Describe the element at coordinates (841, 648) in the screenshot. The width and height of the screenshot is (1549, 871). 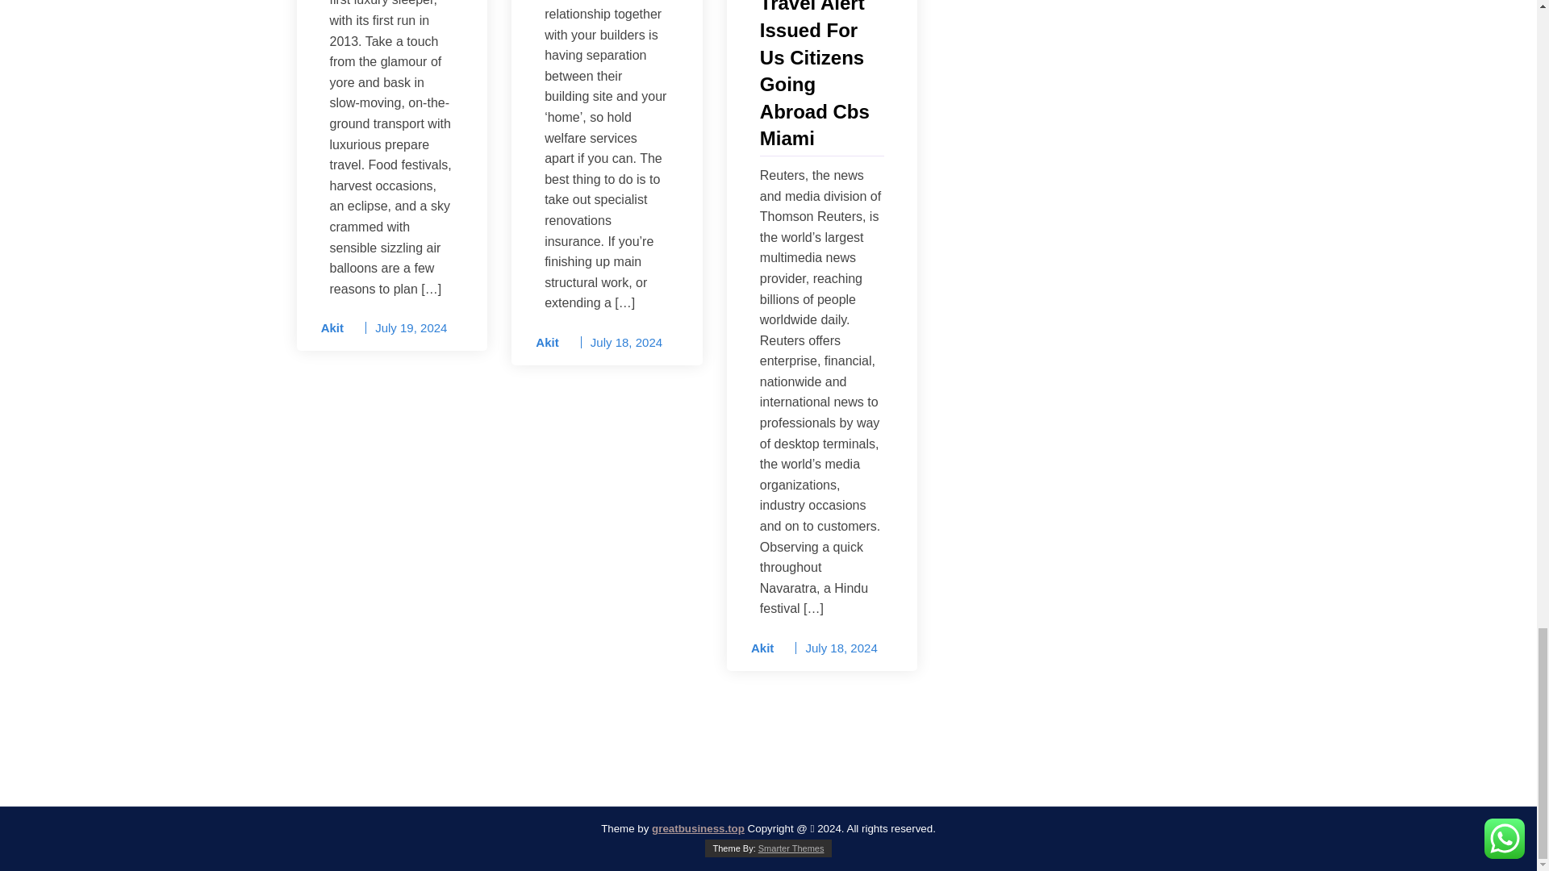
I see `July 18, 2024` at that location.